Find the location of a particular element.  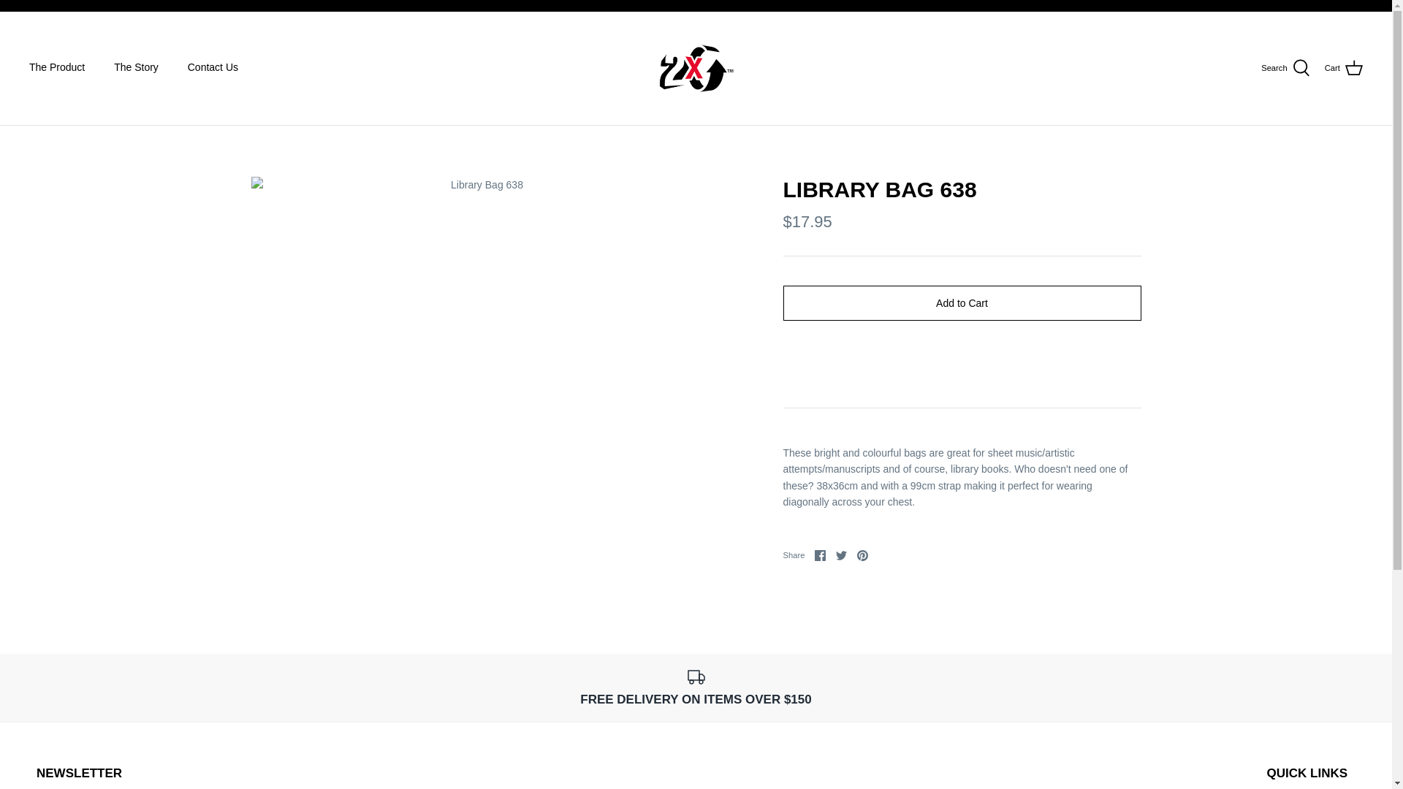

Twitter is located at coordinates (842, 555).